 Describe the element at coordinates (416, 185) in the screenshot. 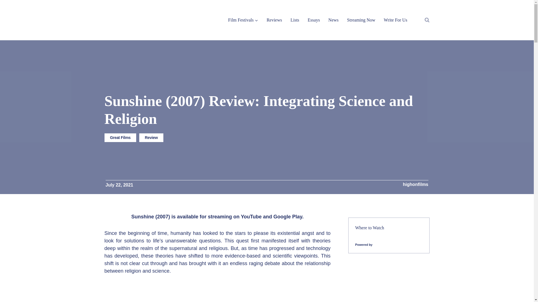

I see `highonfilms` at that location.